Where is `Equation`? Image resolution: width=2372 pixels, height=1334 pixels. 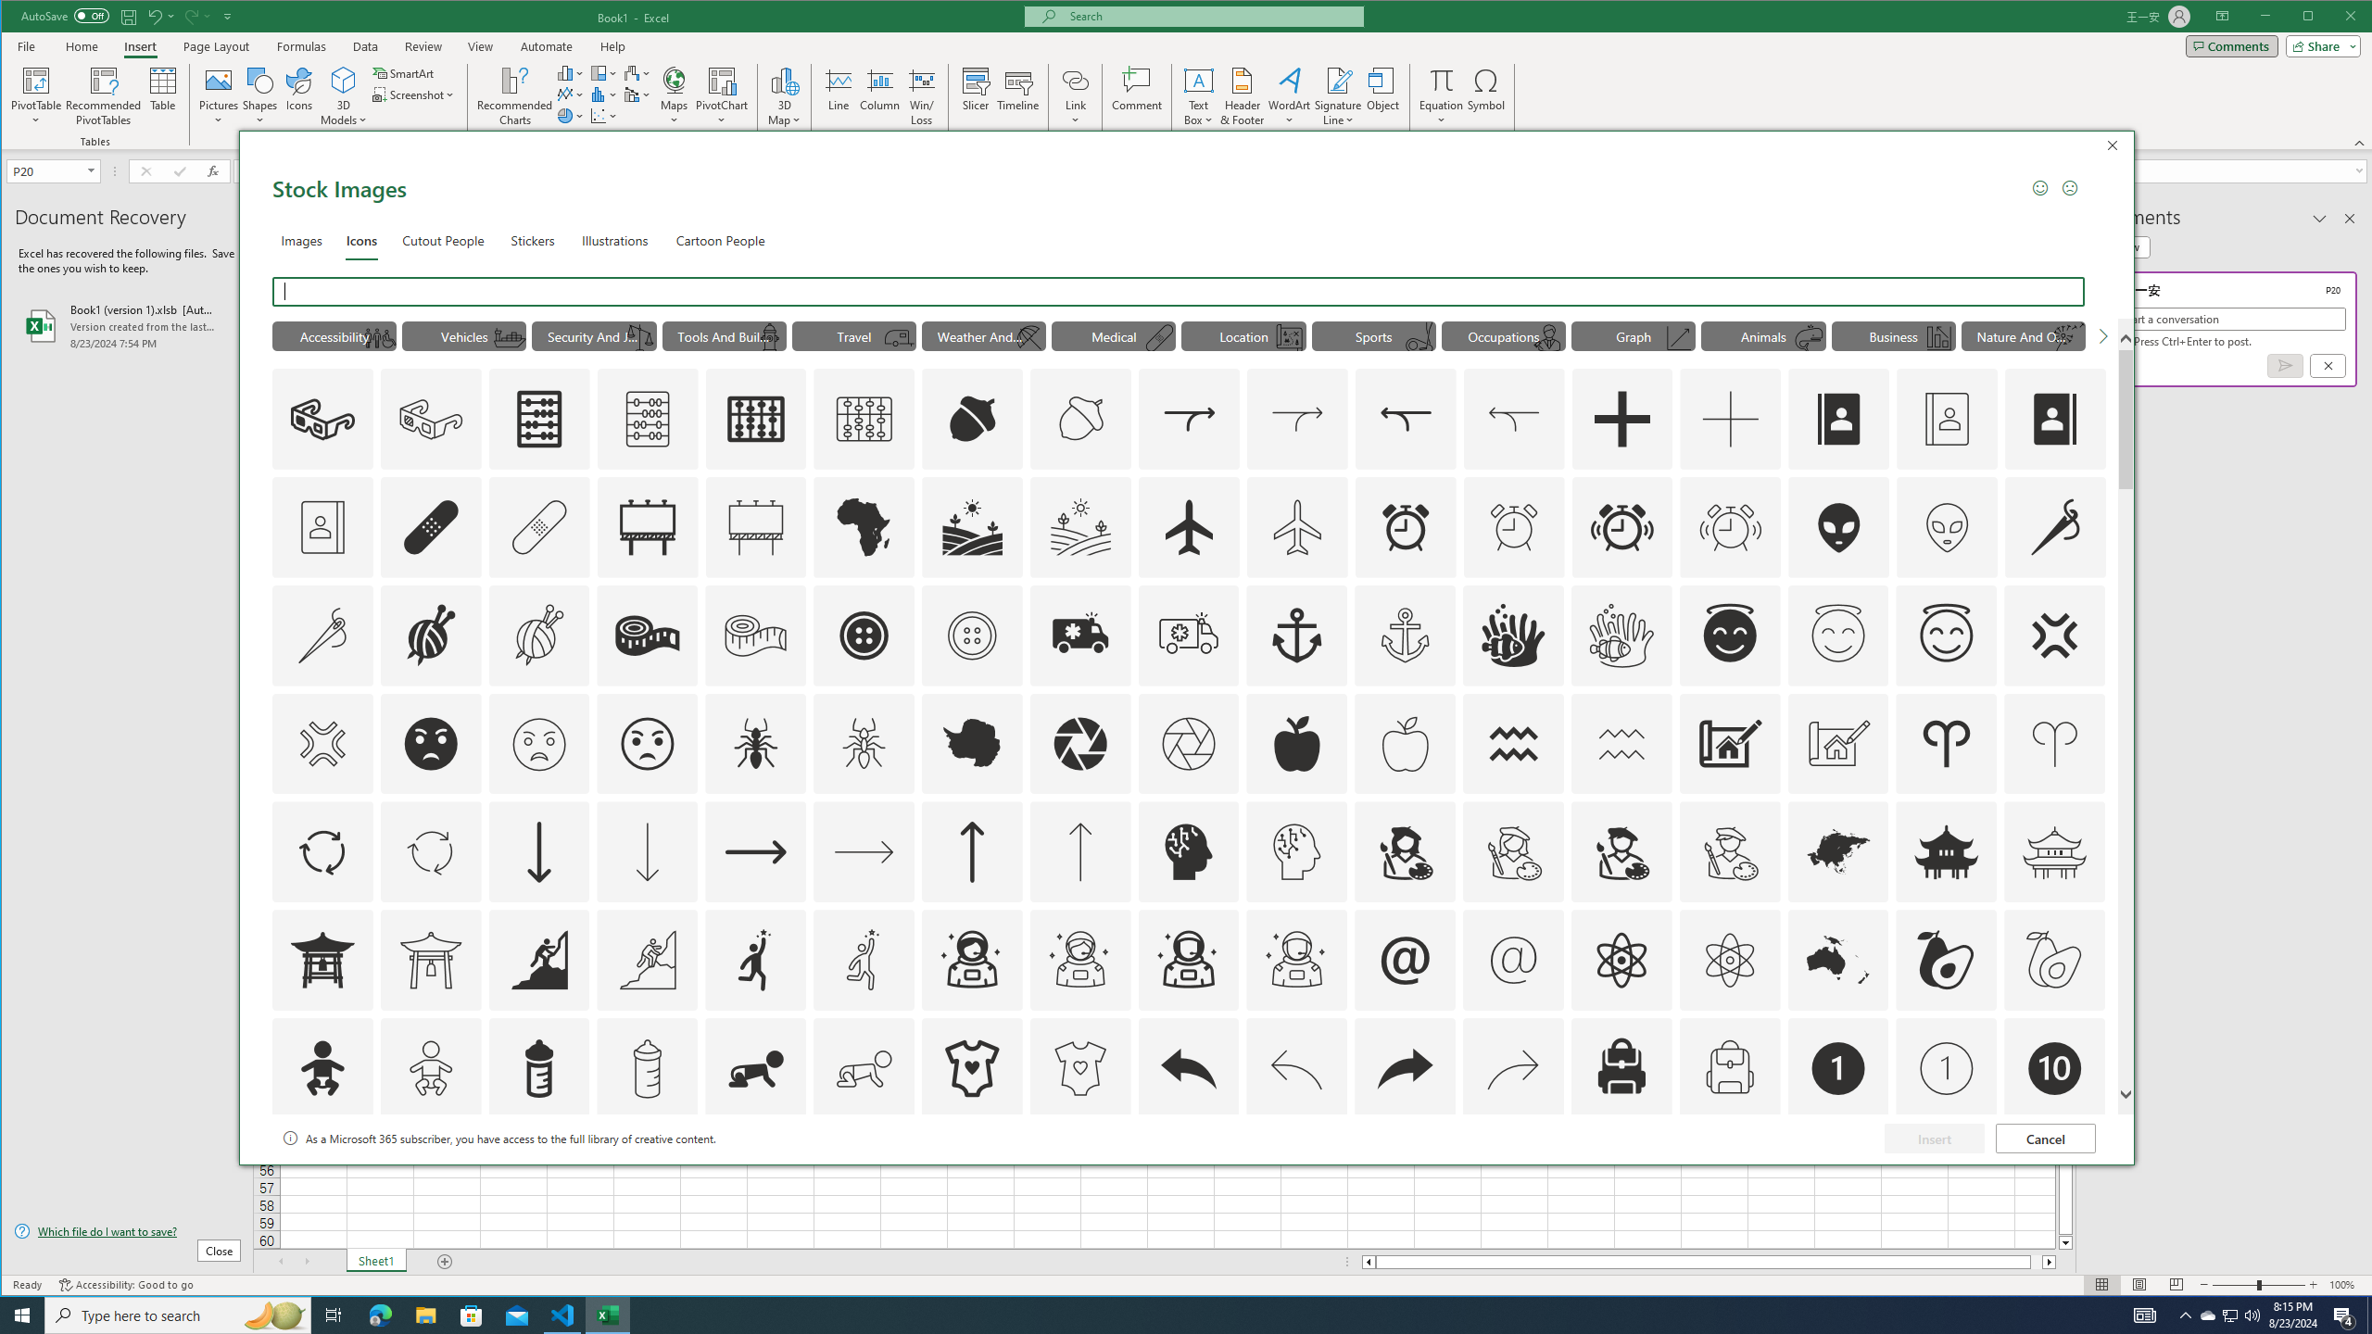
Equation is located at coordinates (1442, 96).